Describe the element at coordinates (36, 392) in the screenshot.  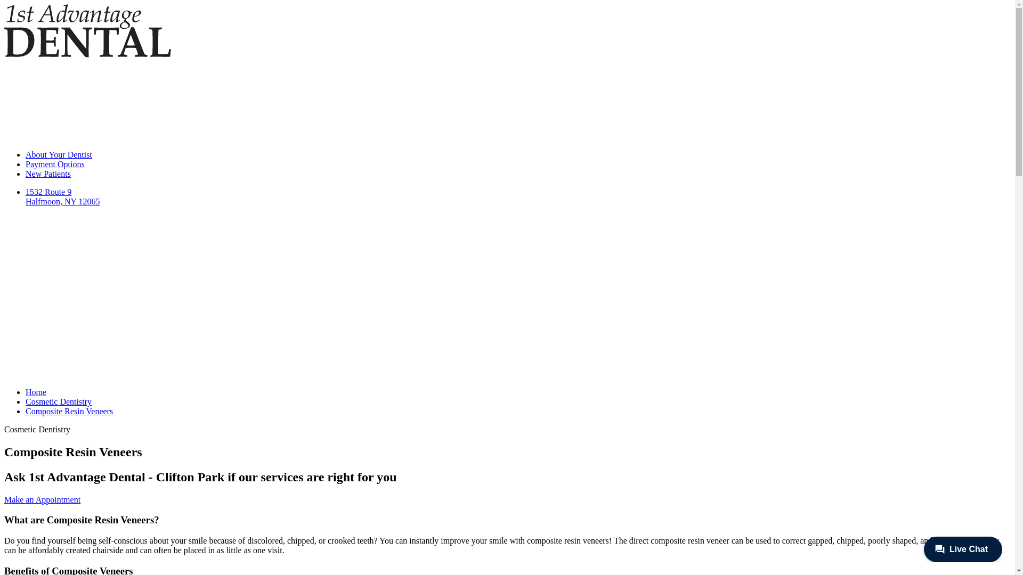
I see `Home` at that location.